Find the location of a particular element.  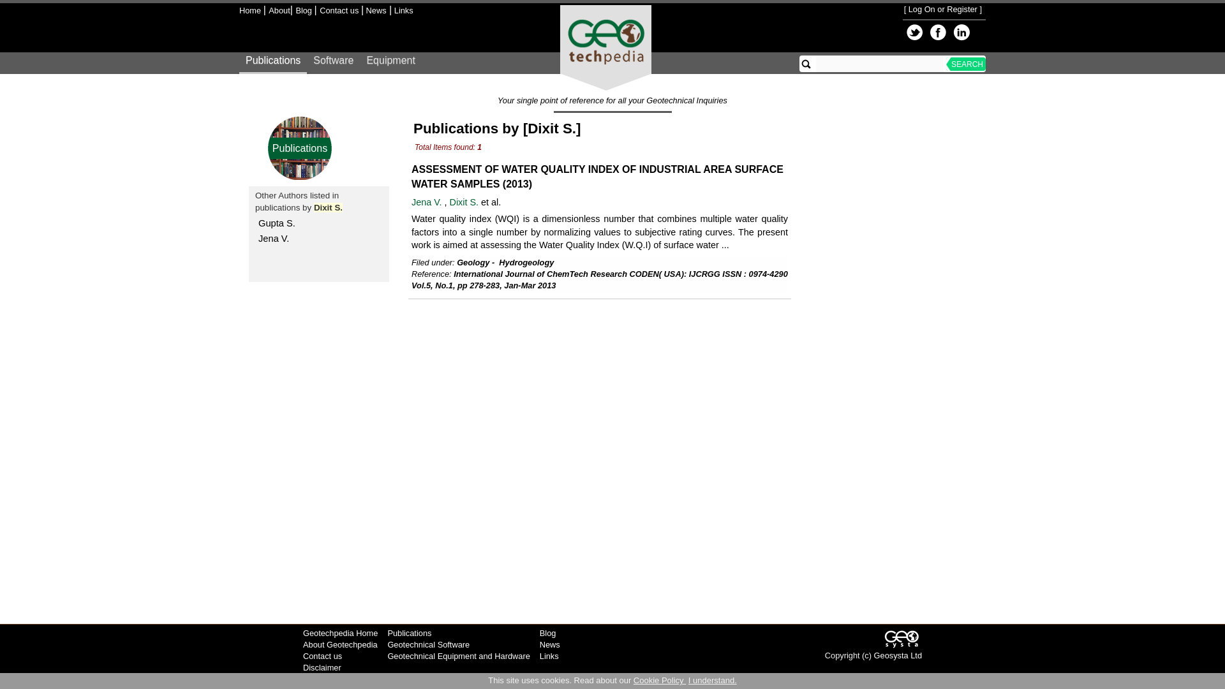

Blog is located at coordinates (304, 10).